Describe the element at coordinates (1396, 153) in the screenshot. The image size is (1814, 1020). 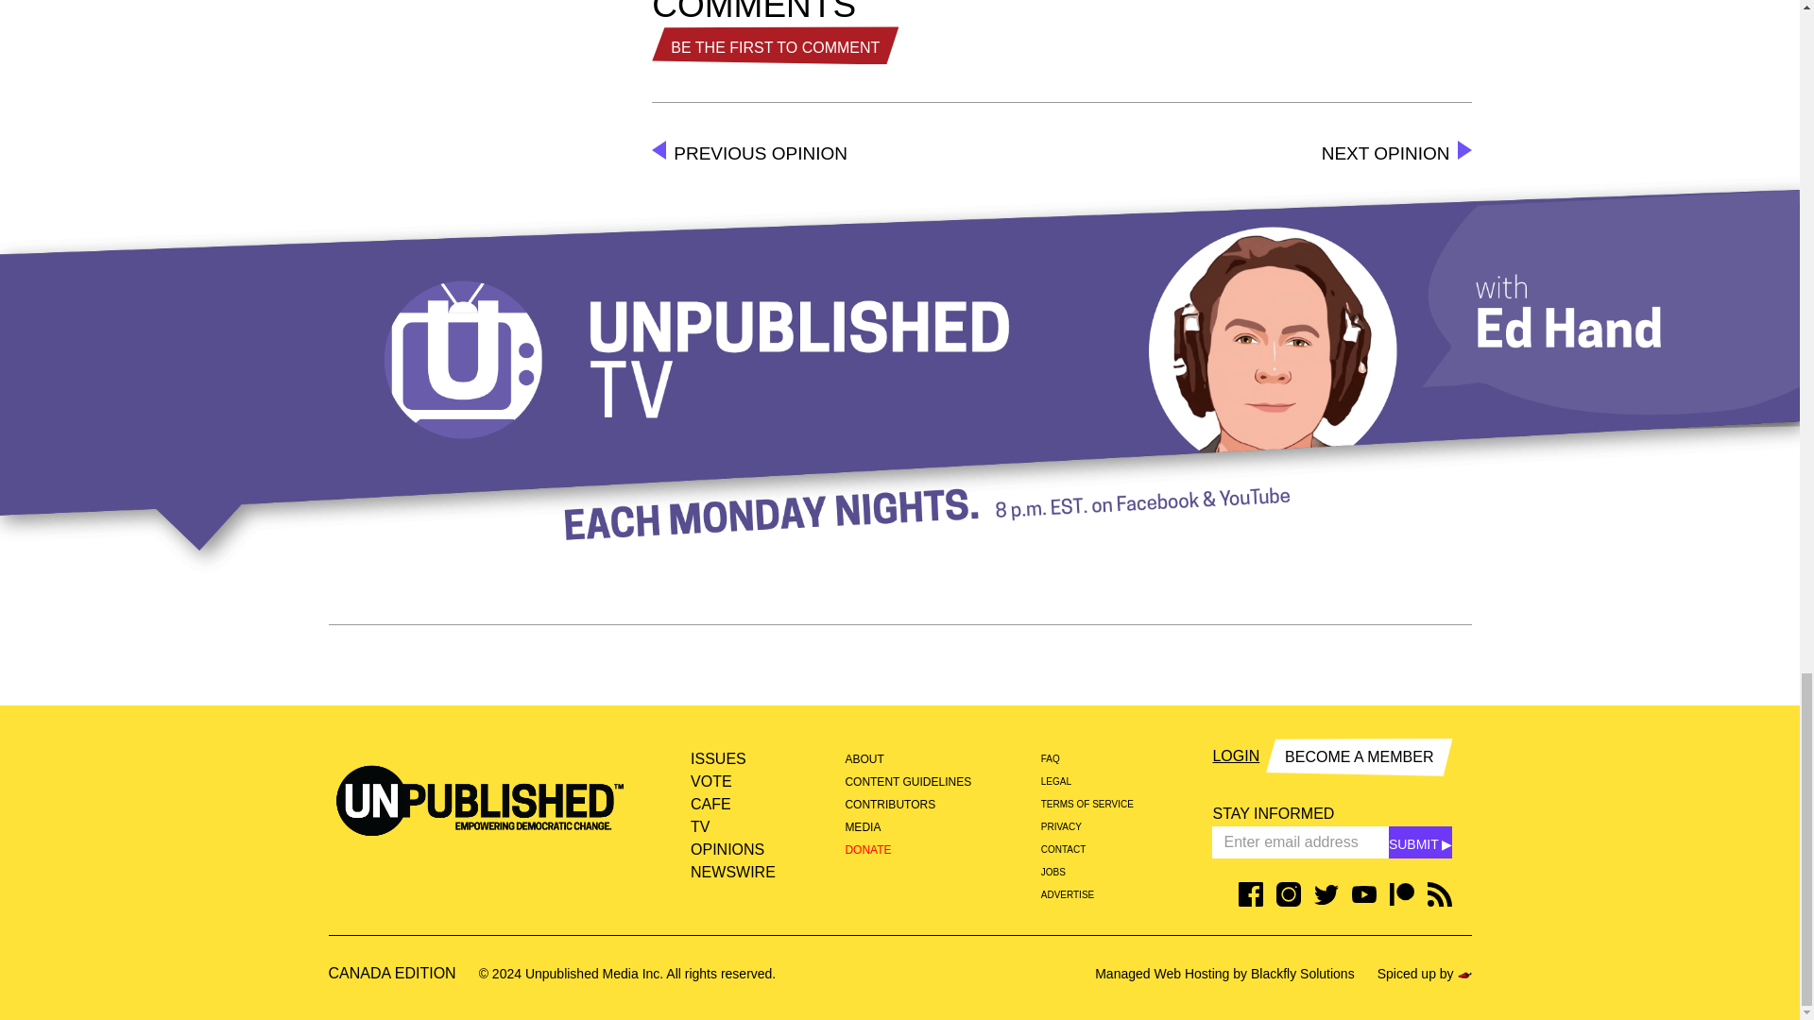
I see `NEXT OPINION` at that location.